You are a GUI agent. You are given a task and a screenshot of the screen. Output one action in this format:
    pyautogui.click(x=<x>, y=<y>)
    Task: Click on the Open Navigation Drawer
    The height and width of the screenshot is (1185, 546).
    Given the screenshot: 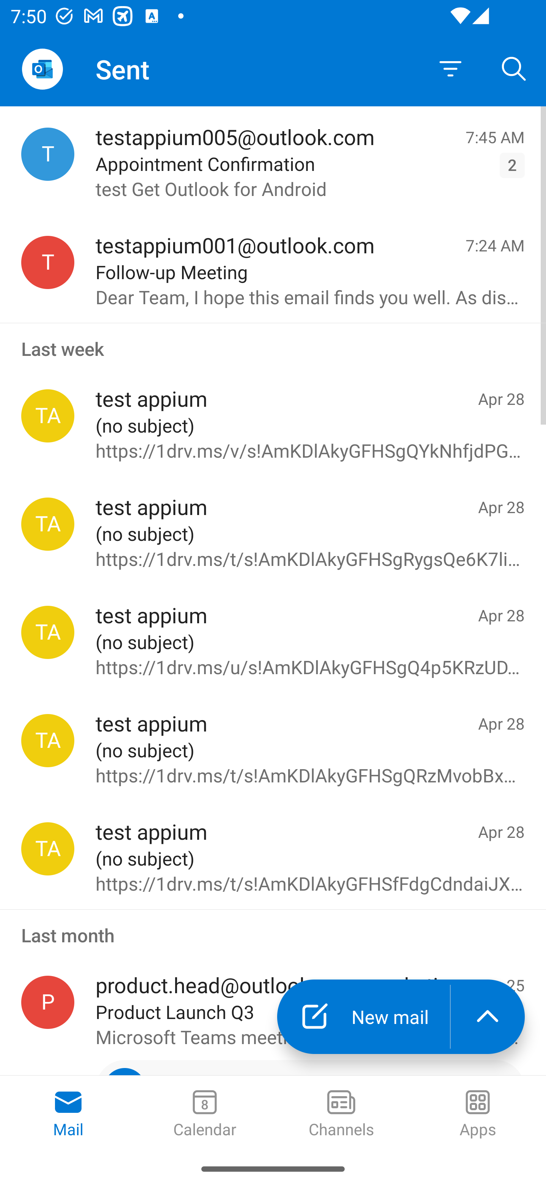 What is the action you would take?
    pyautogui.click(x=42, y=69)
    